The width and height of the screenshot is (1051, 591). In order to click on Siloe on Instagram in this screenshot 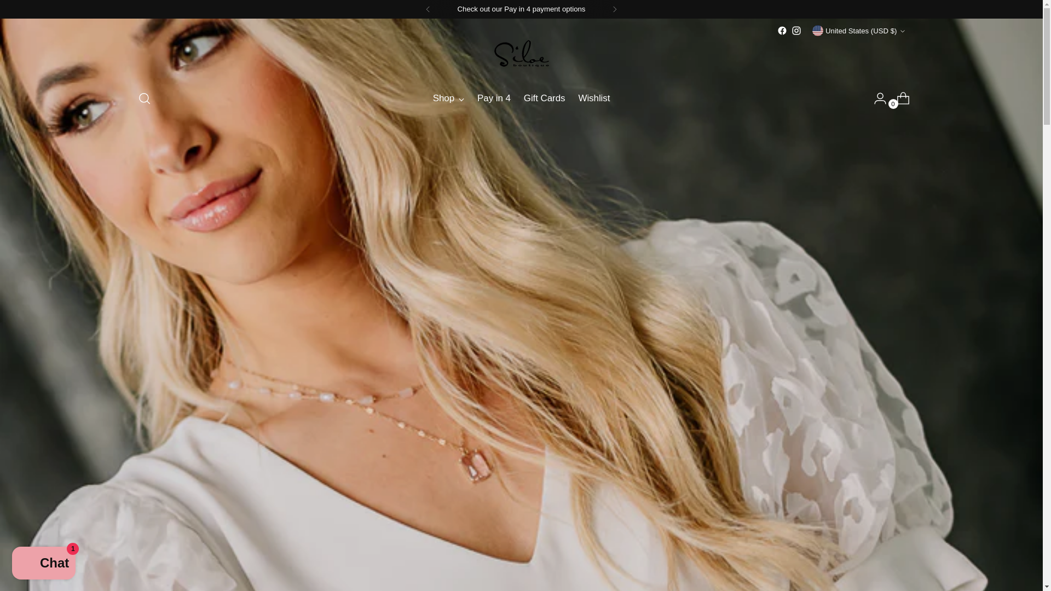, I will do `click(796, 31)`.